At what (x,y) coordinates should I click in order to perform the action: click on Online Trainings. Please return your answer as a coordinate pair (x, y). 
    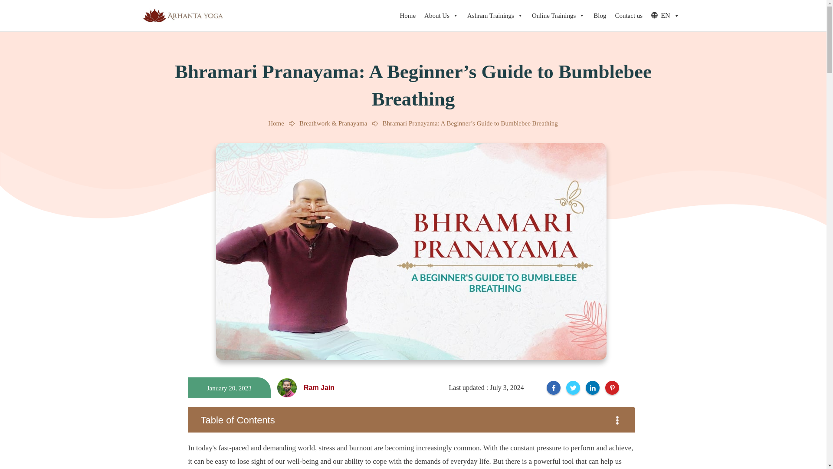
    Looking at the image, I should click on (558, 16).